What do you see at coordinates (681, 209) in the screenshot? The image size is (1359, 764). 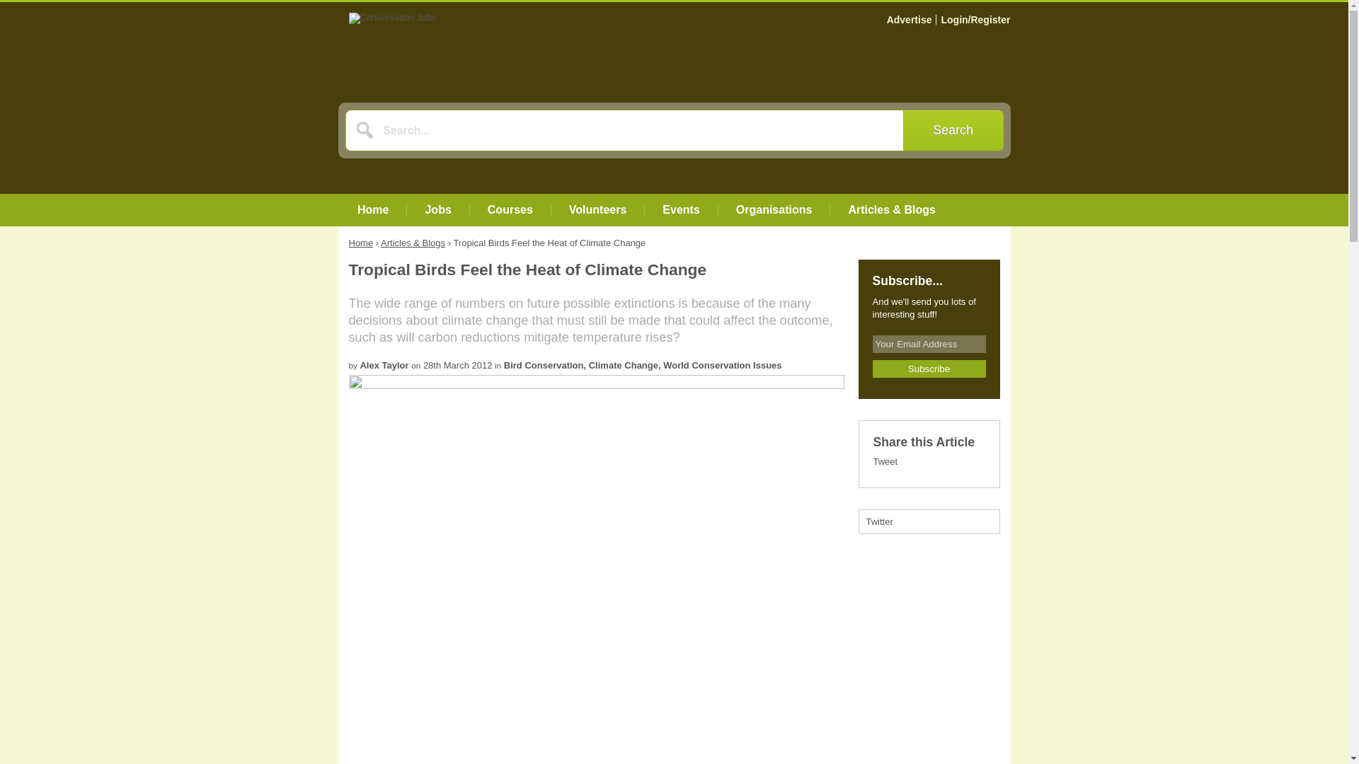 I see `Events` at bounding box center [681, 209].